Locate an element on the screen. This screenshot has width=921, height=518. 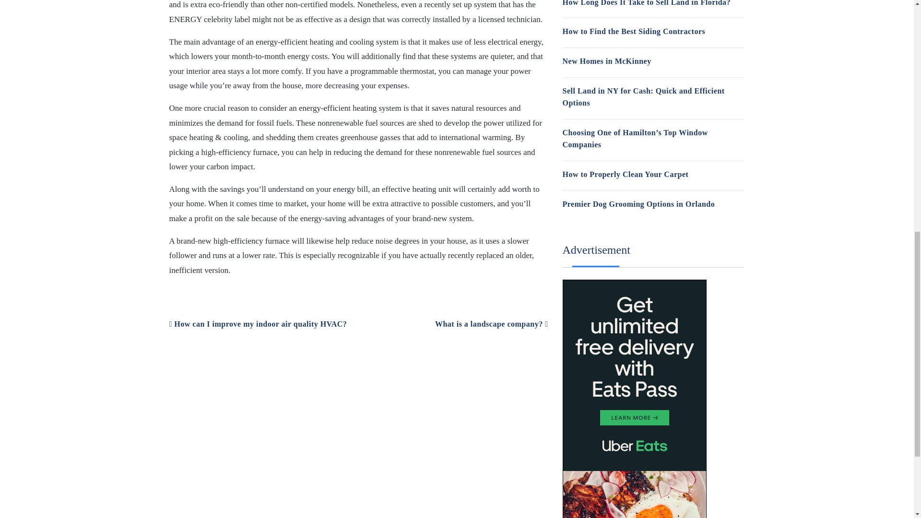
How can I improve my indoor air quality HVAC? is located at coordinates (258, 324).